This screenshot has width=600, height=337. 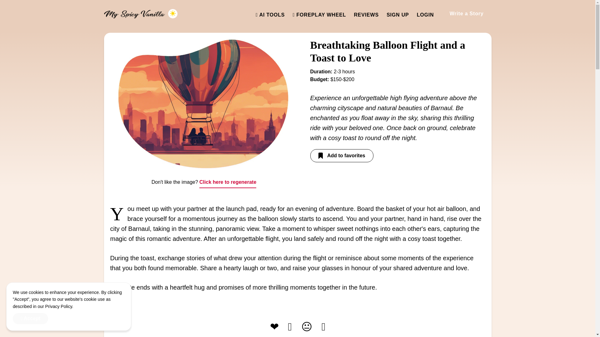 What do you see at coordinates (466, 13) in the screenshot?
I see `Write a Story` at bounding box center [466, 13].